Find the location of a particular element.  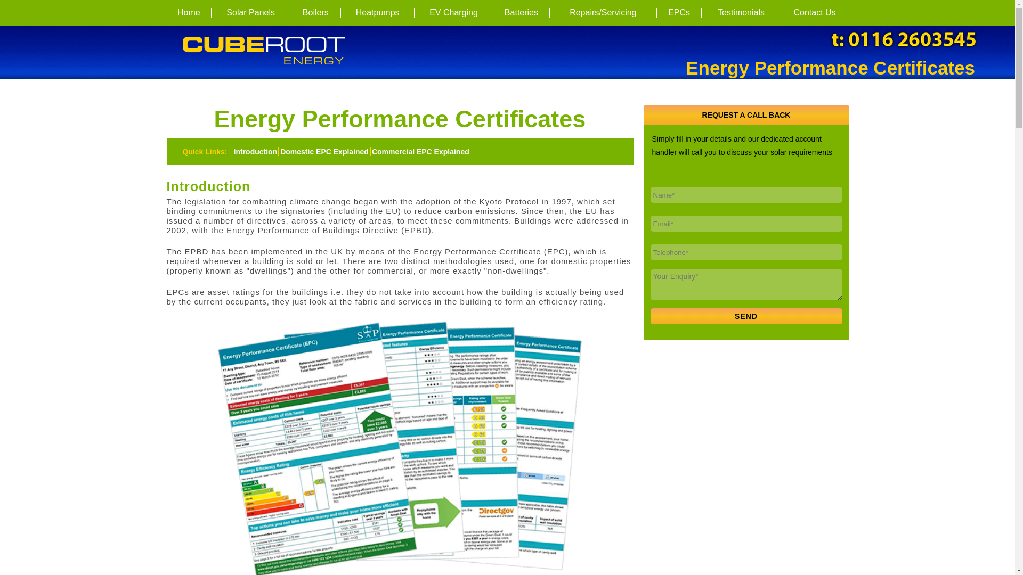

EPCs is located at coordinates (679, 13).